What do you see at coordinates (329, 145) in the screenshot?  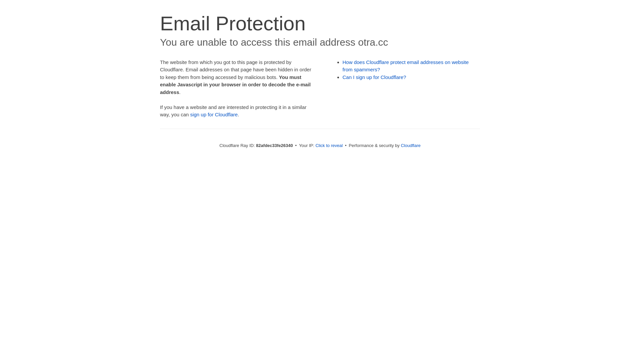 I see `Click to reveal` at bounding box center [329, 145].